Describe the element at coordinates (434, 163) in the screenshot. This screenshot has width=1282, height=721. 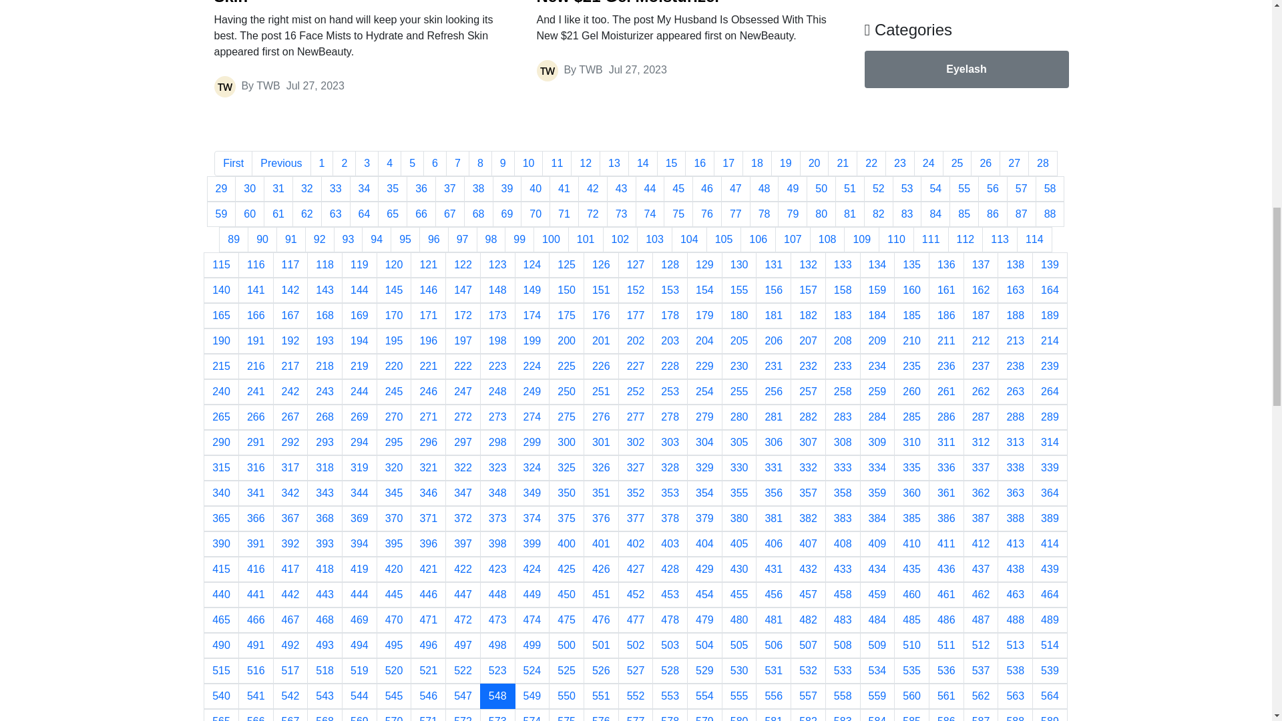
I see `6` at that location.